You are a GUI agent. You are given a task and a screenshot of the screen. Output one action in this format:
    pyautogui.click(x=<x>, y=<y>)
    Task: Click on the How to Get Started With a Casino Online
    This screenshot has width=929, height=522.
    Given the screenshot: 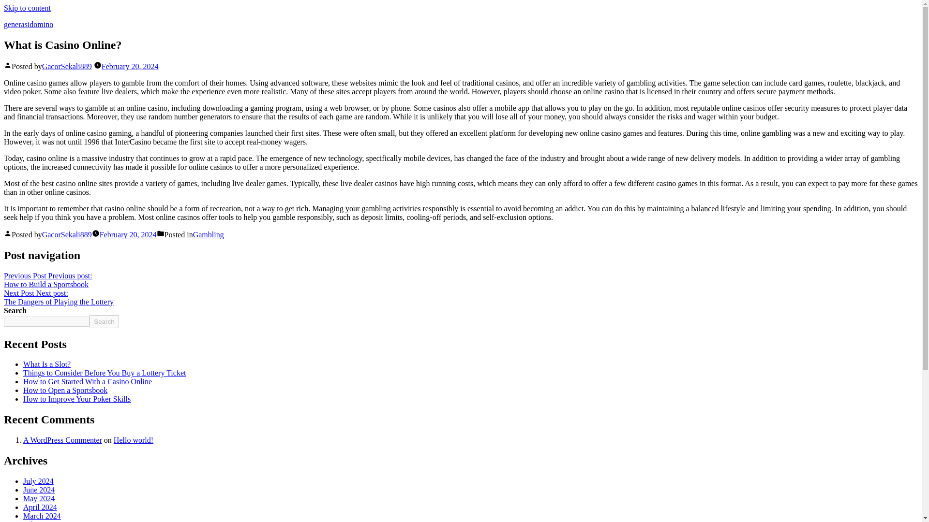 What is the action you would take?
    pyautogui.click(x=130, y=66)
    